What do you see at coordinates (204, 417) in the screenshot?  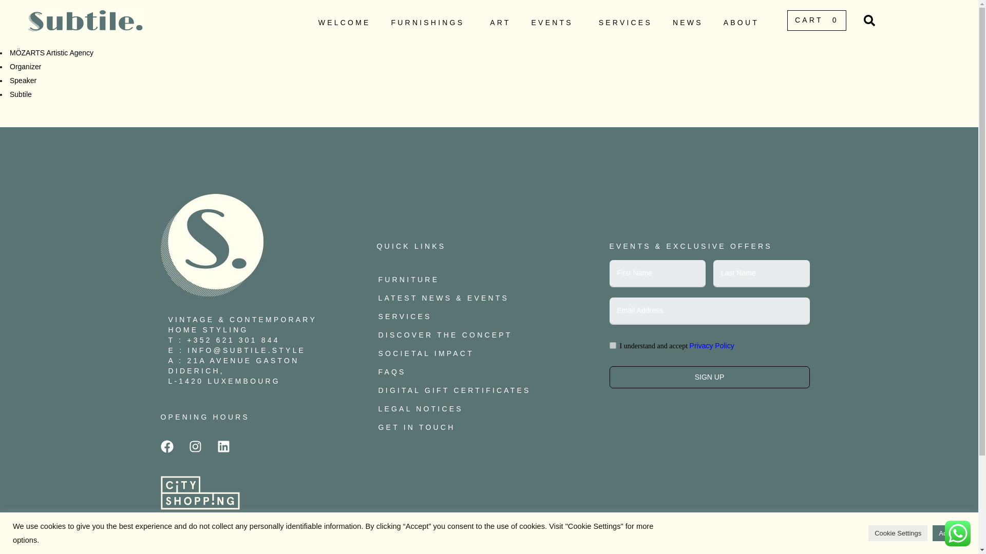 I see `Opening Hours` at bounding box center [204, 417].